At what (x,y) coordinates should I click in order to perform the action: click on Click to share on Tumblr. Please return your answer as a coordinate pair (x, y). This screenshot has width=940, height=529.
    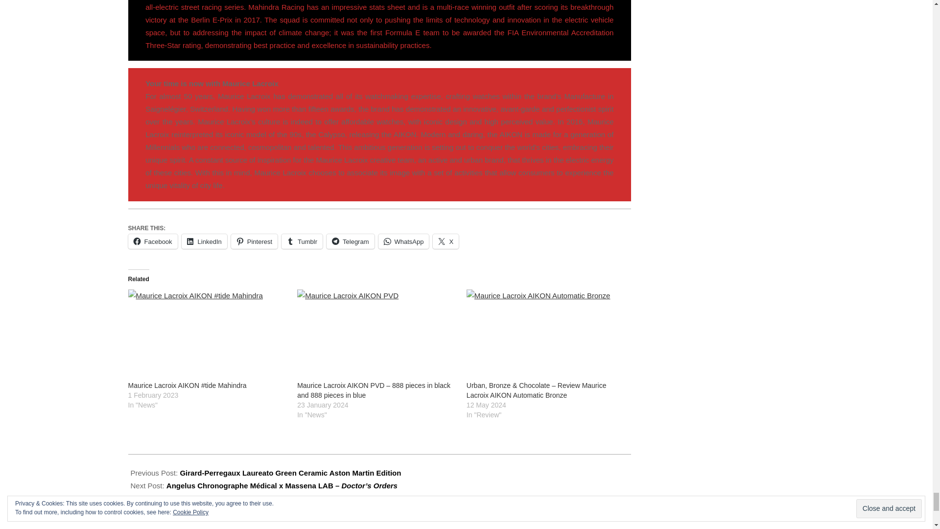
    Looking at the image, I should click on (302, 241).